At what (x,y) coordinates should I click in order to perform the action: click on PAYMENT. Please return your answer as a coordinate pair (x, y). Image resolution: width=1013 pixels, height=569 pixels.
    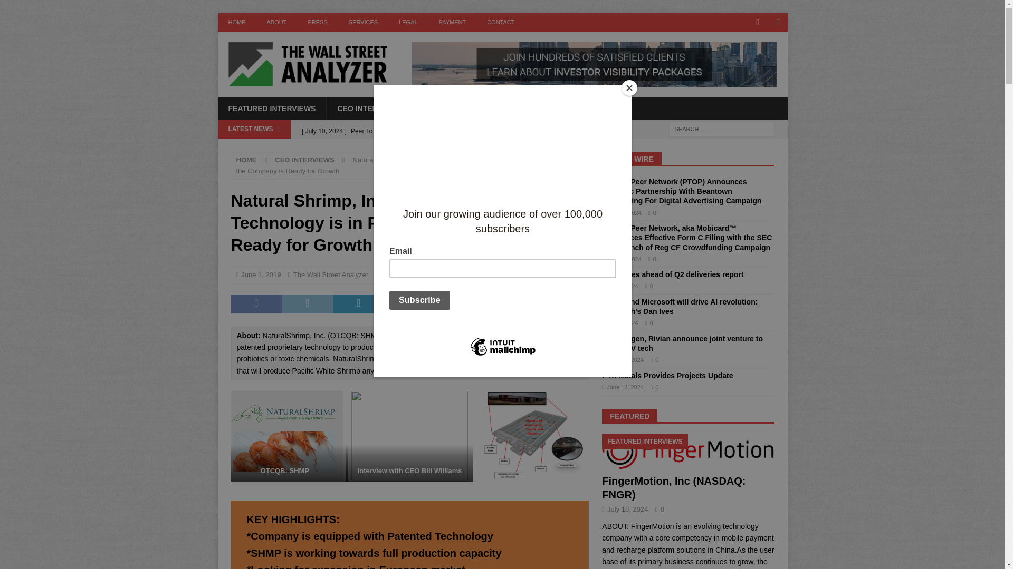
    Looking at the image, I should click on (453, 22).